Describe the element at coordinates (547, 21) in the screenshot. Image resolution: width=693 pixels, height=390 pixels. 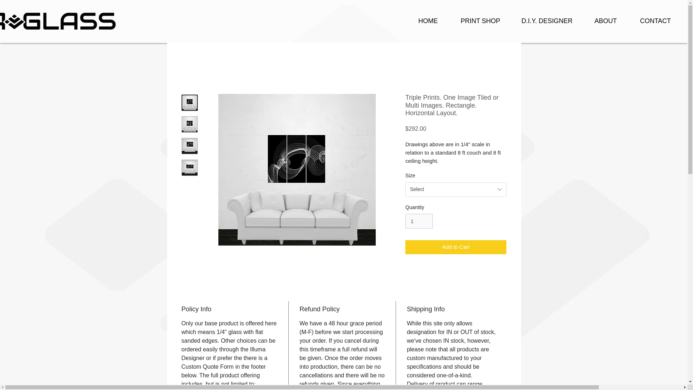
I see `D.I.Y. DESIGNER` at that location.